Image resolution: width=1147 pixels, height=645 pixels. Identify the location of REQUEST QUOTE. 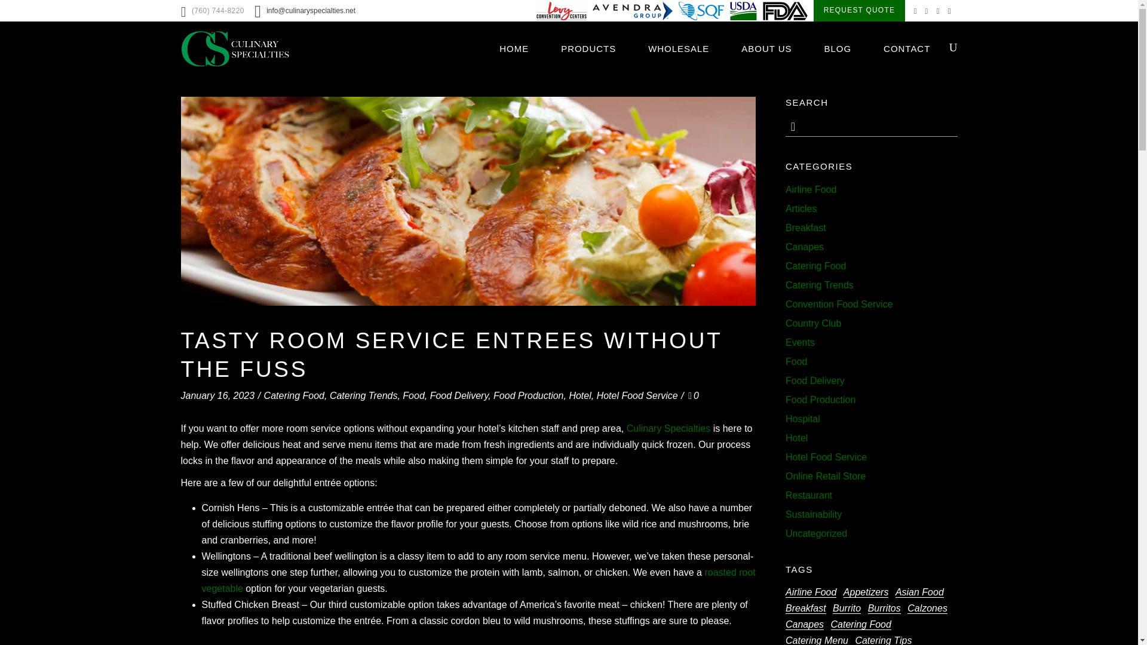
(859, 11).